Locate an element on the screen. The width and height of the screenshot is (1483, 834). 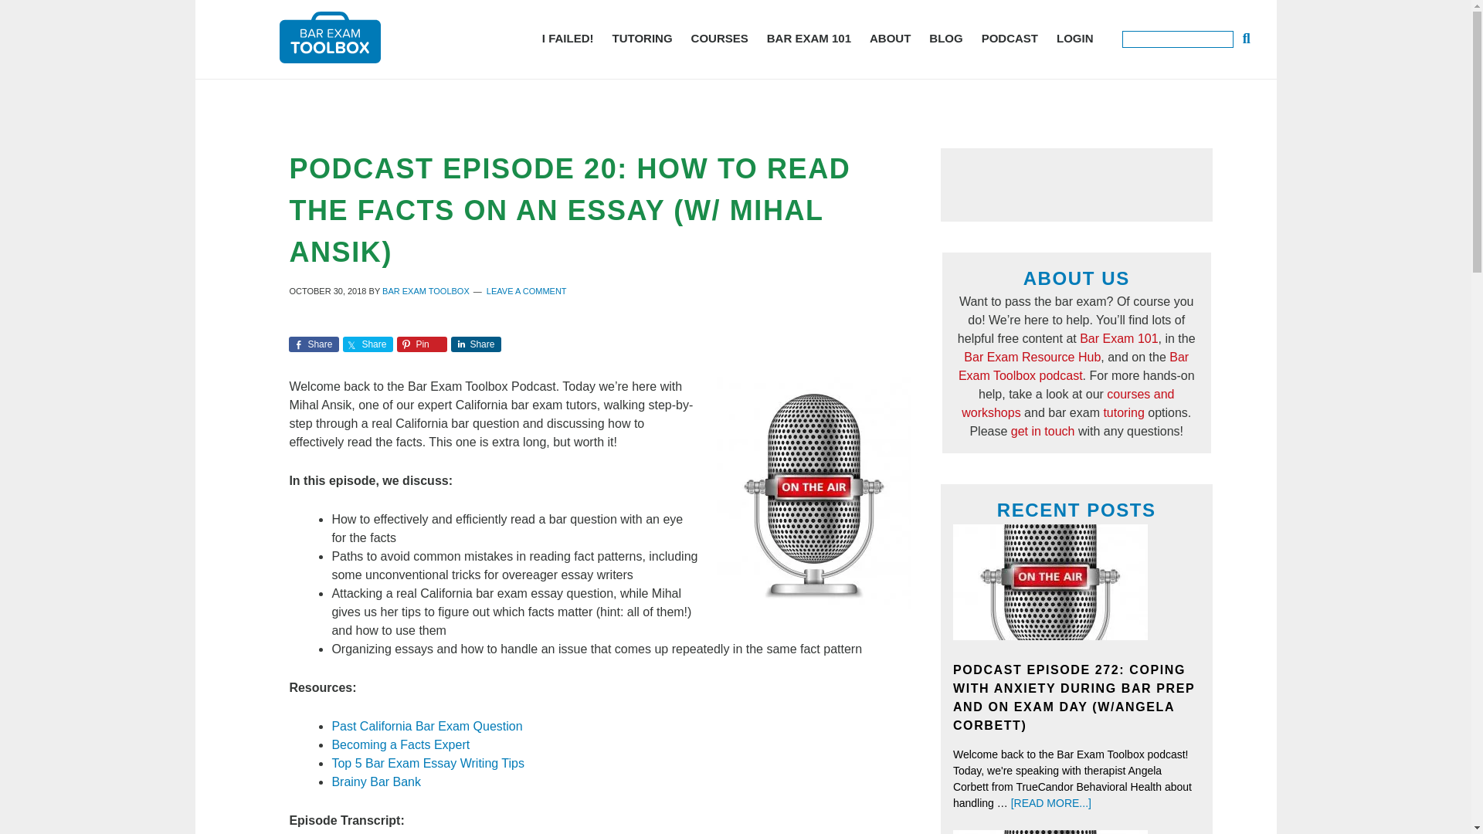
Pin is located at coordinates (422, 344).